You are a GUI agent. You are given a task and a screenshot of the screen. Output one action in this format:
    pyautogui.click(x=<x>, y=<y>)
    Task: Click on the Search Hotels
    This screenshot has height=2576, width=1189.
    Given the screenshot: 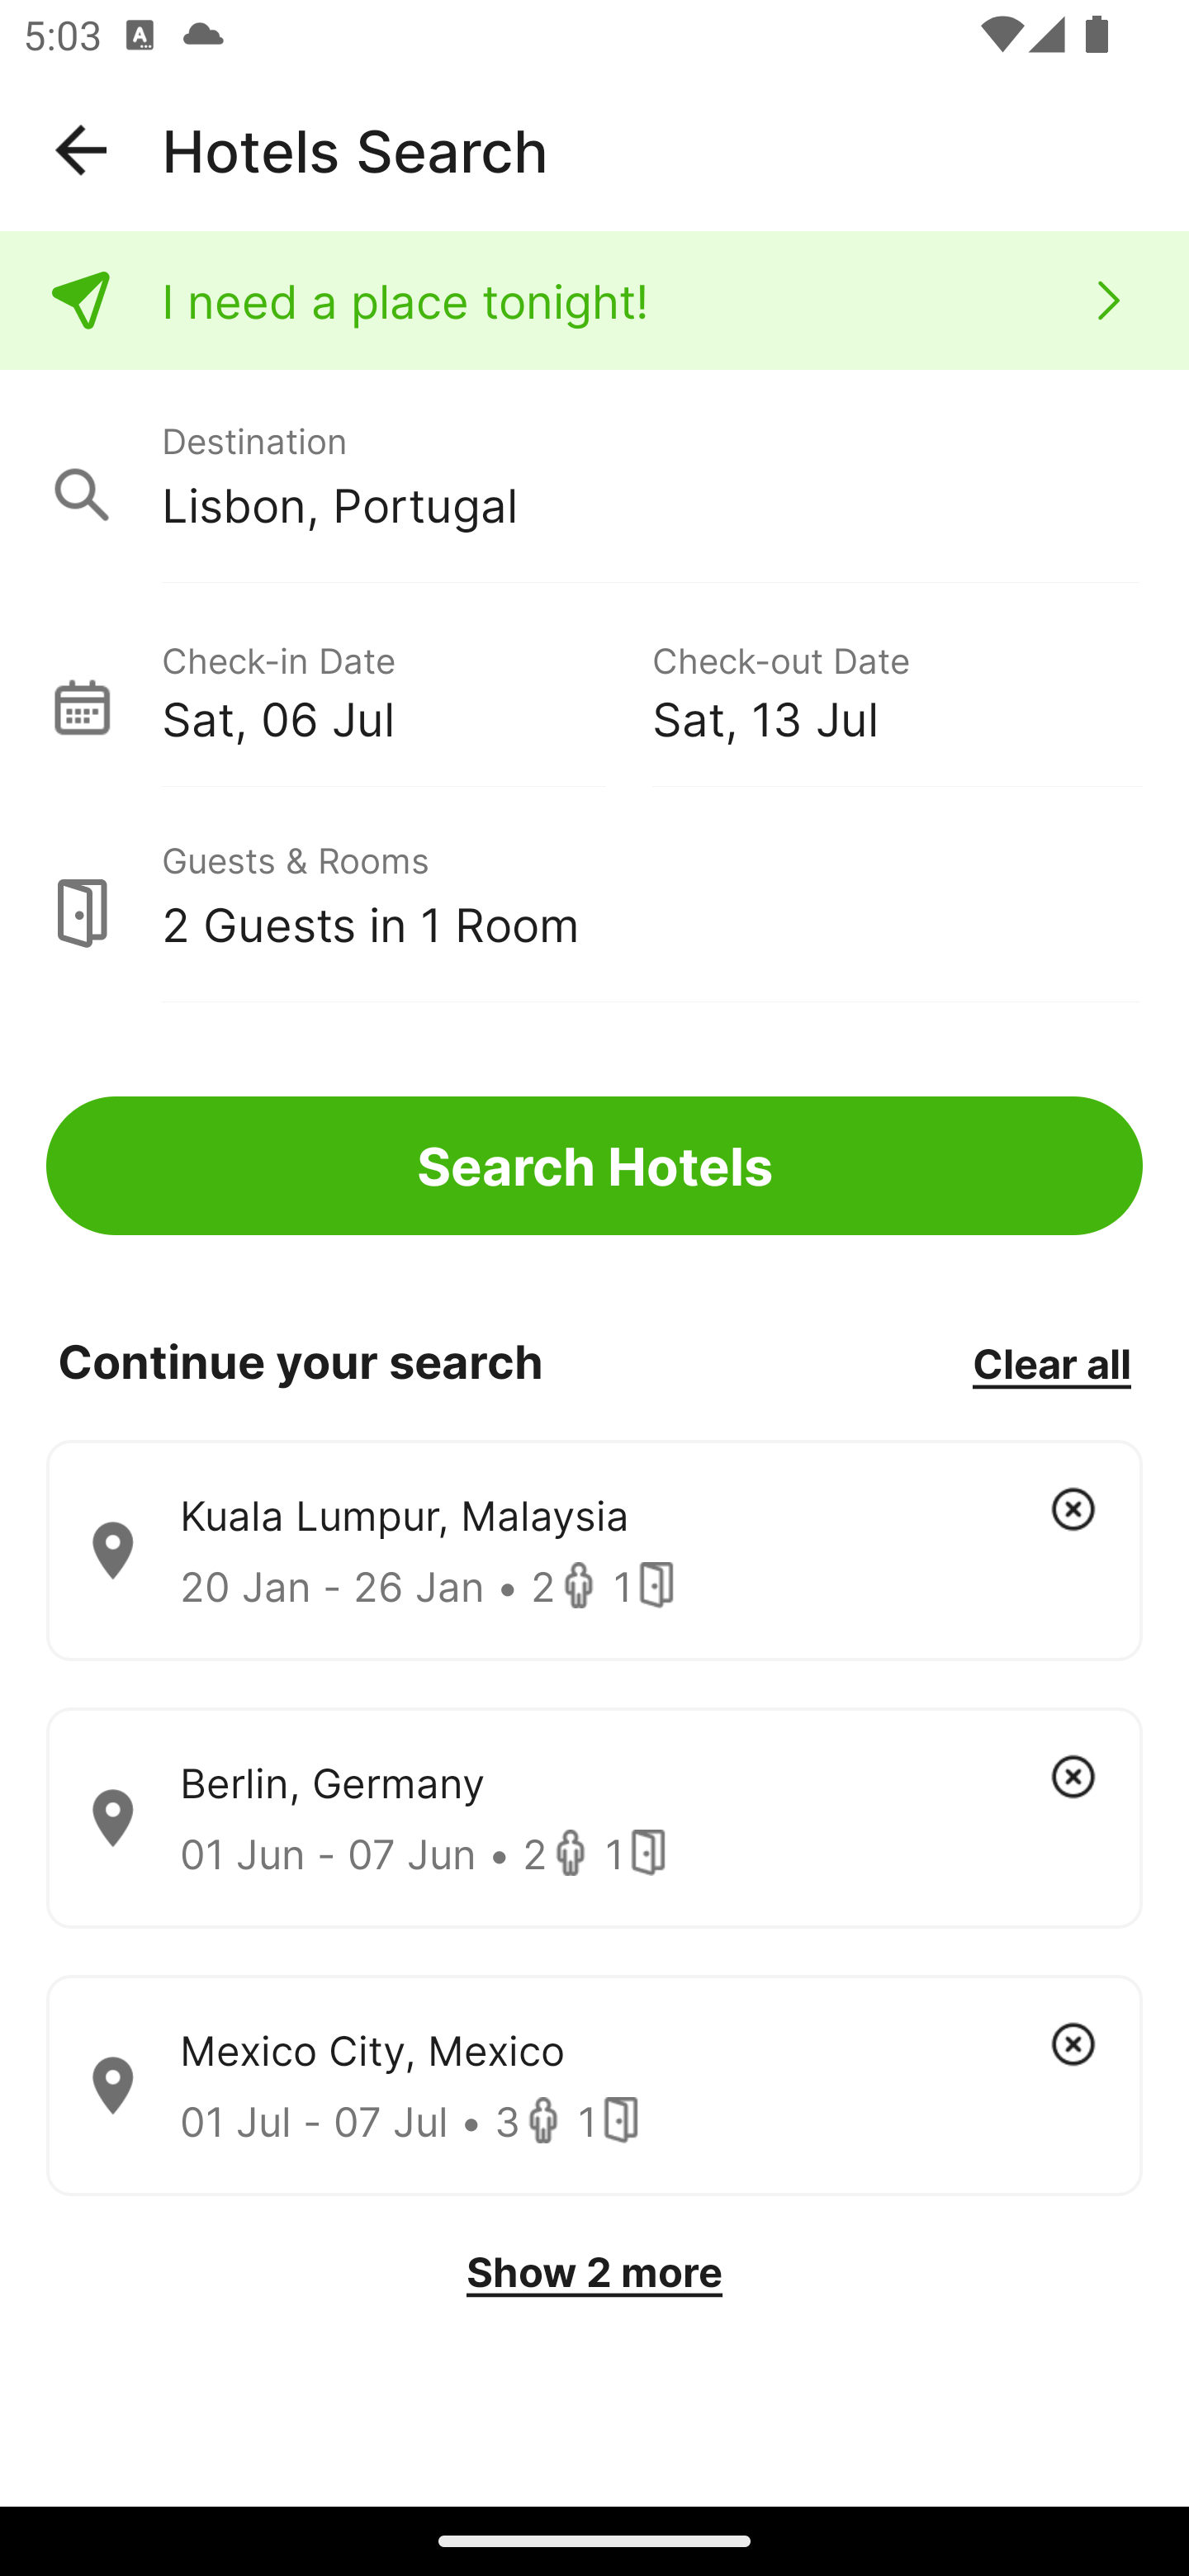 What is the action you would take?
    pyautogui.click(x=594, y=1166)
    